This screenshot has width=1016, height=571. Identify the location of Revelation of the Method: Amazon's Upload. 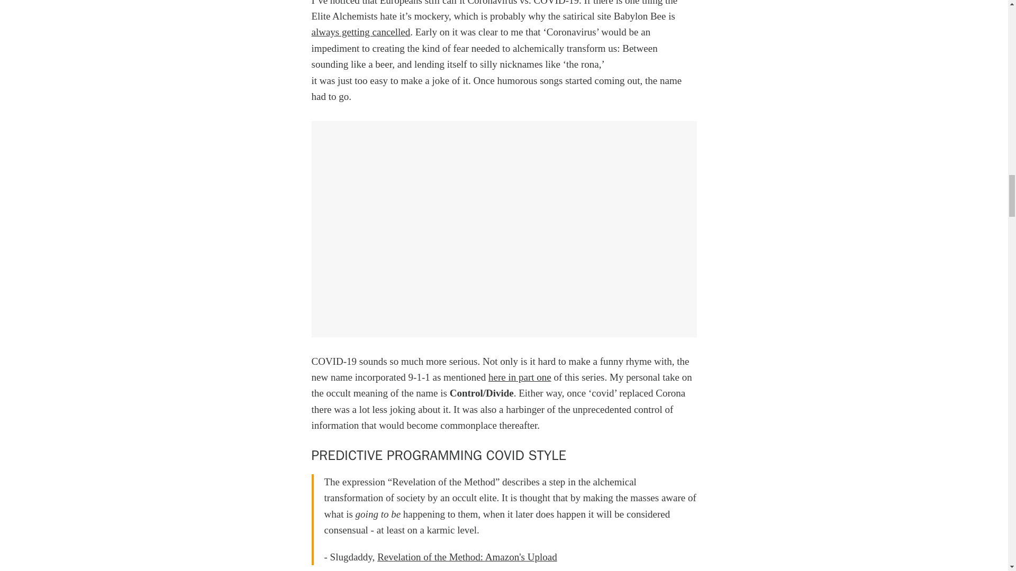
(467, 557).